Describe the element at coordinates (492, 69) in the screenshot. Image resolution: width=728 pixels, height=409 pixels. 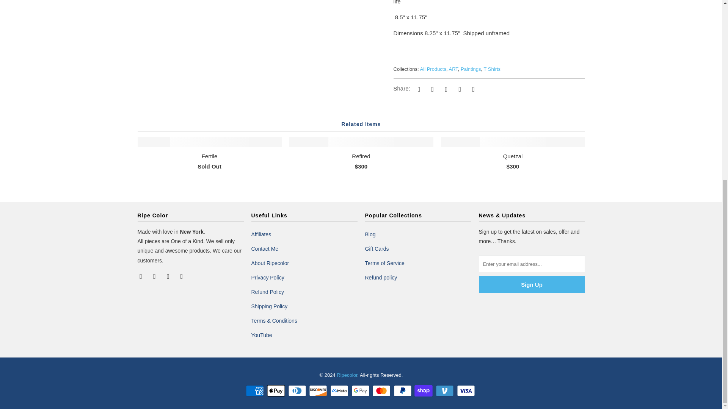
I see `T Shirts` at that location.